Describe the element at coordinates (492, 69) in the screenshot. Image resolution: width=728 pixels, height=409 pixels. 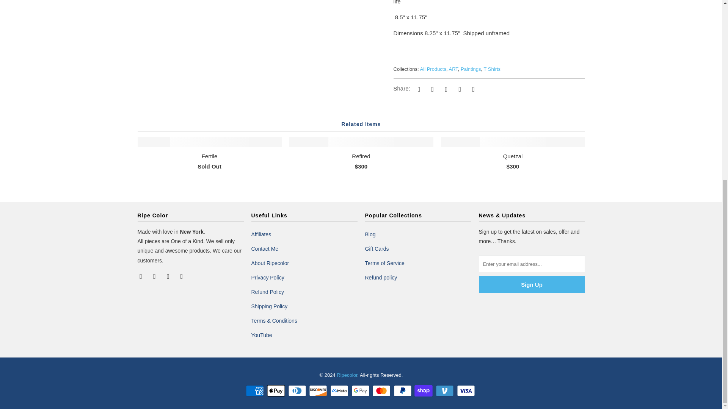
I see `T Shirts` at that location.